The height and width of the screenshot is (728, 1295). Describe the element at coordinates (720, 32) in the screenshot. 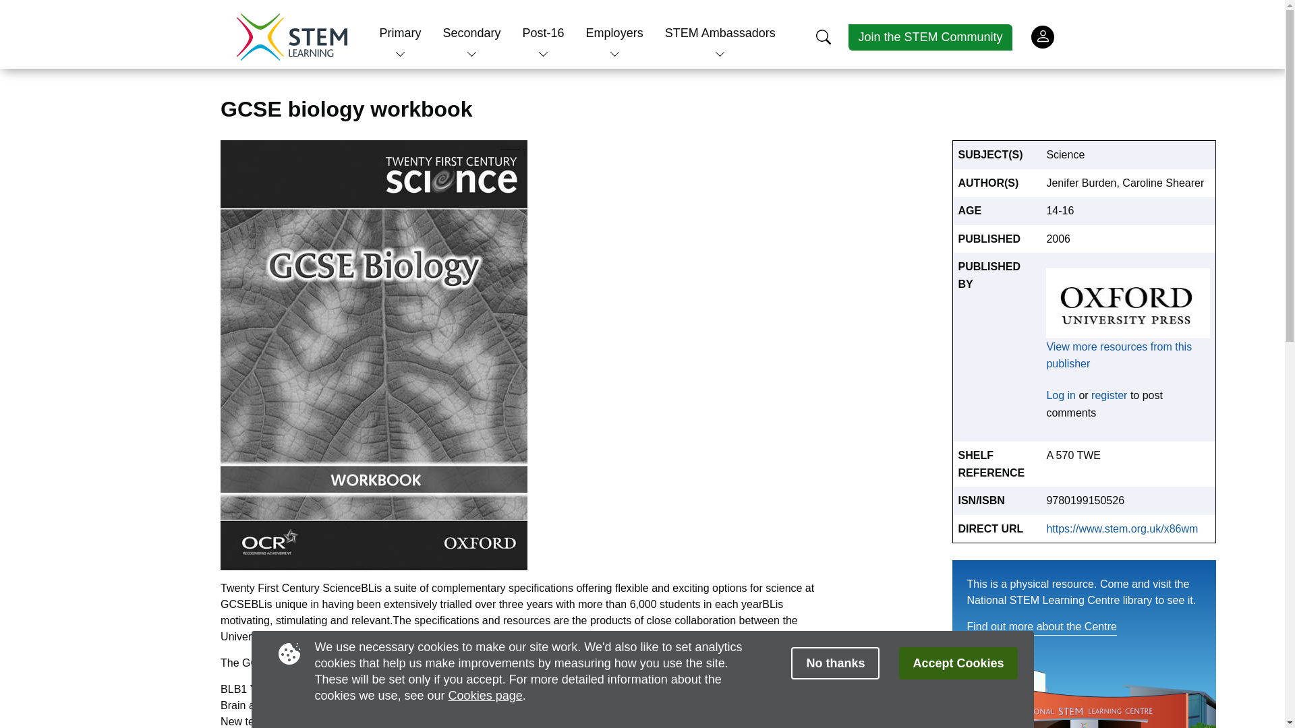

I see `STEM Ambassadors` at that location.